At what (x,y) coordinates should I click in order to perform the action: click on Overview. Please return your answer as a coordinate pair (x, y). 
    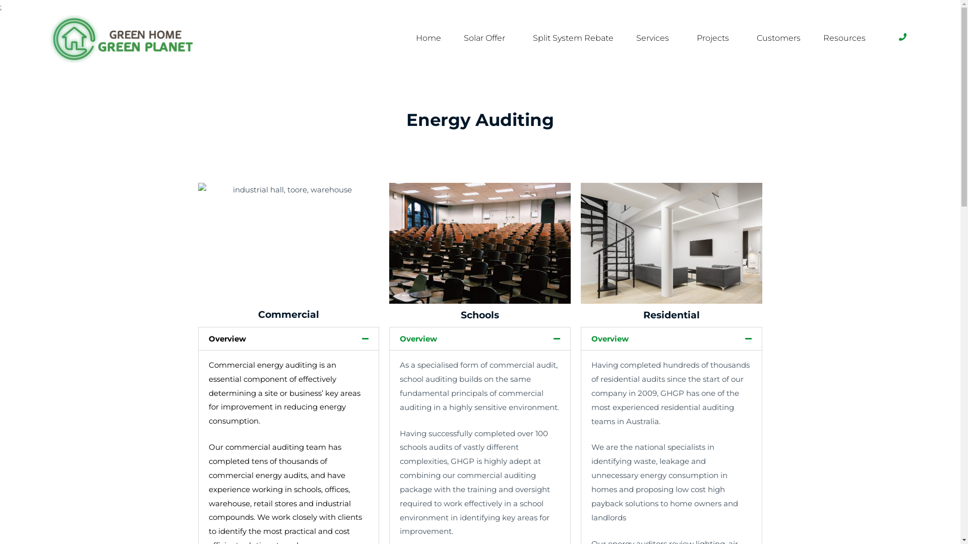
    Looking at the image, I should click on (227, 338).